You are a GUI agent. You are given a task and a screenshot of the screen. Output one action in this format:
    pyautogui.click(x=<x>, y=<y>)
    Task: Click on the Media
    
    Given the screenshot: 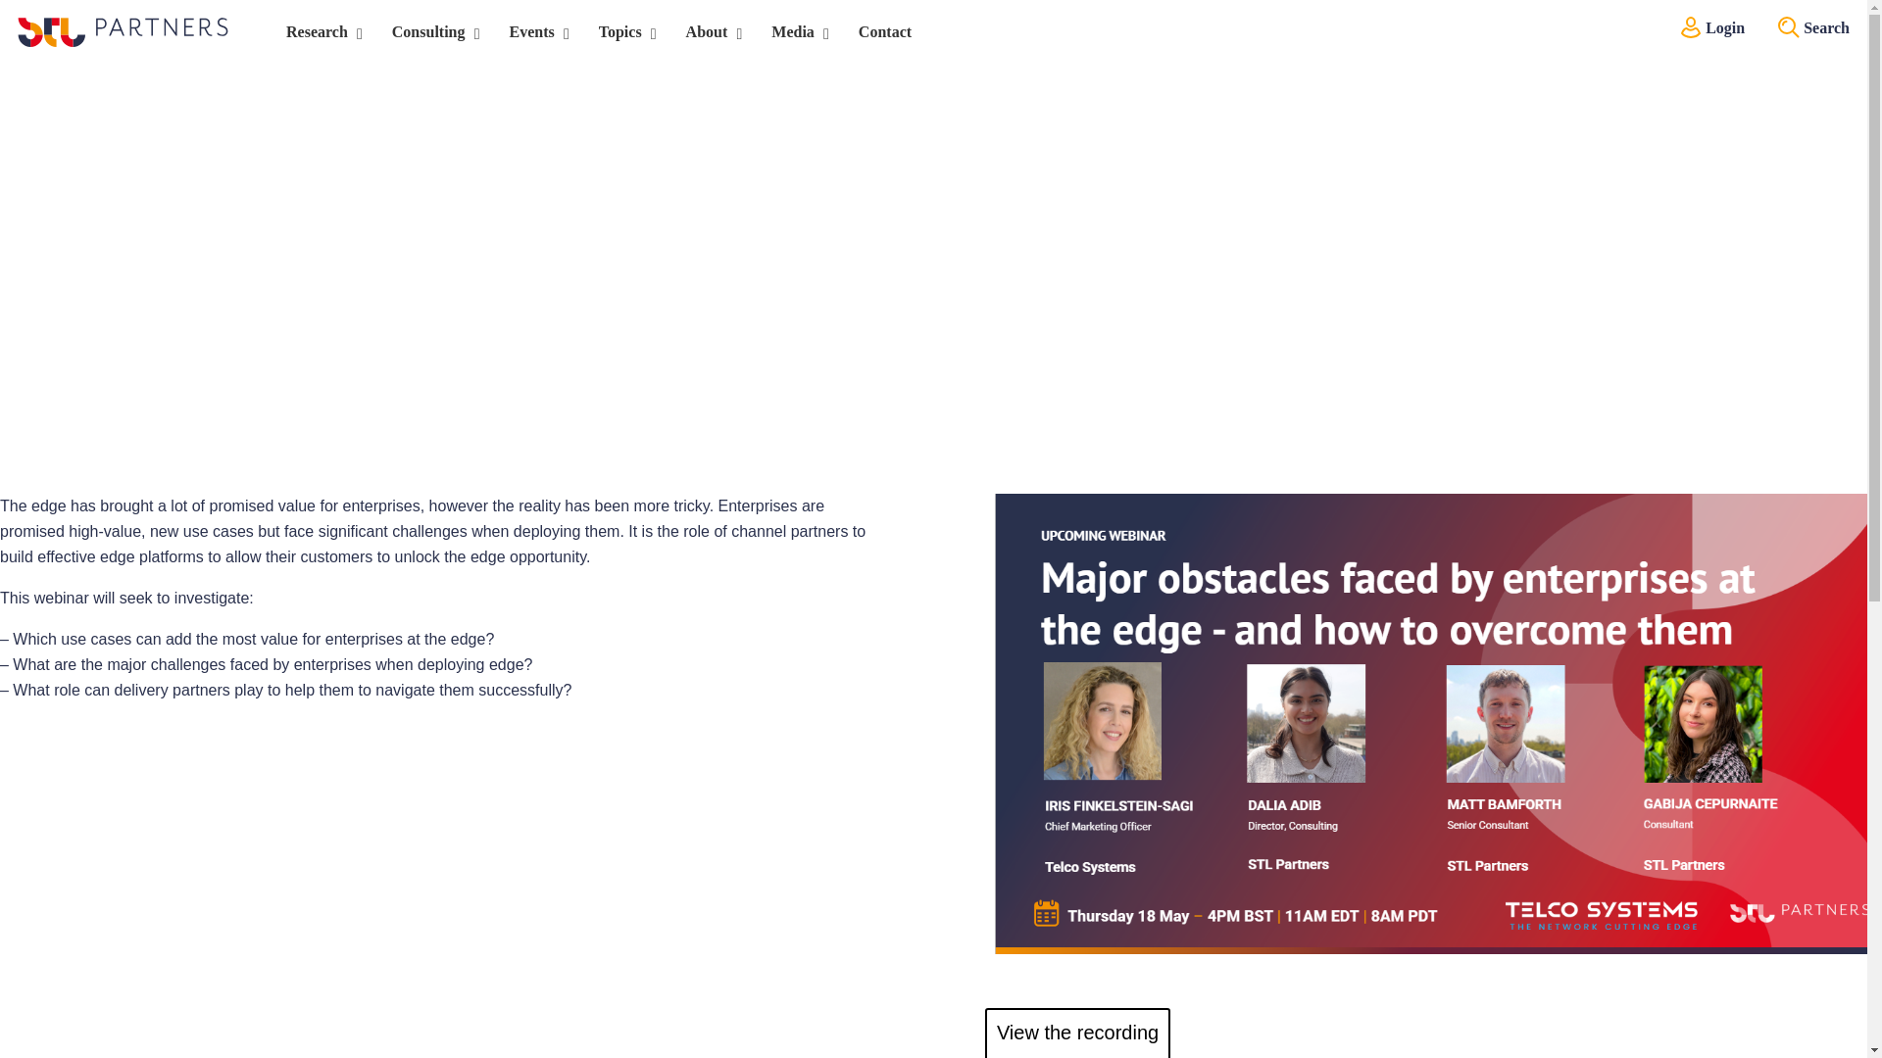 What is the action you would take?
    pyautogui.click(x=795, y=32)
    